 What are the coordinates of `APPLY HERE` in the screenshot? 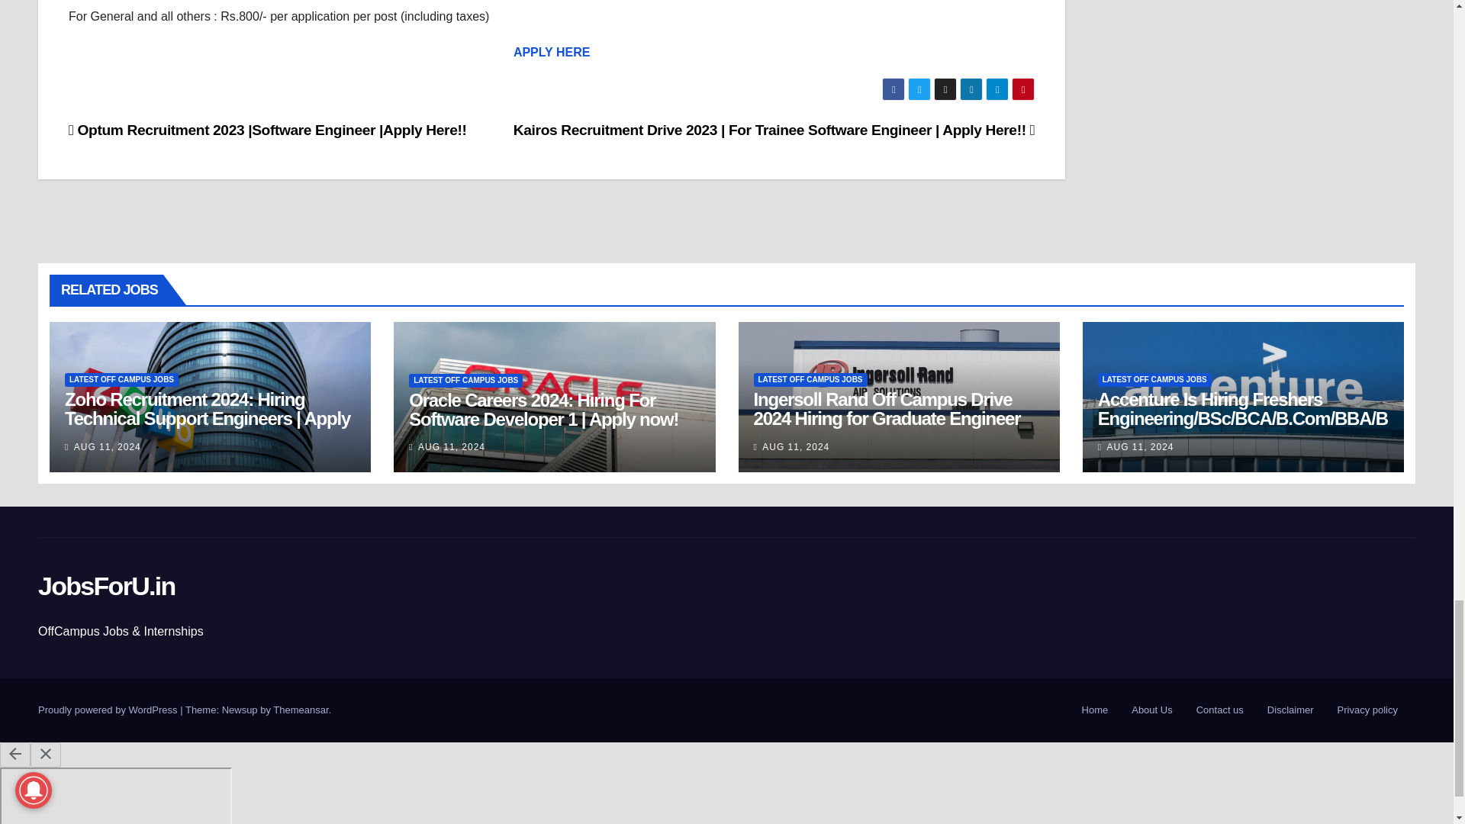 It's located at (552, 52).